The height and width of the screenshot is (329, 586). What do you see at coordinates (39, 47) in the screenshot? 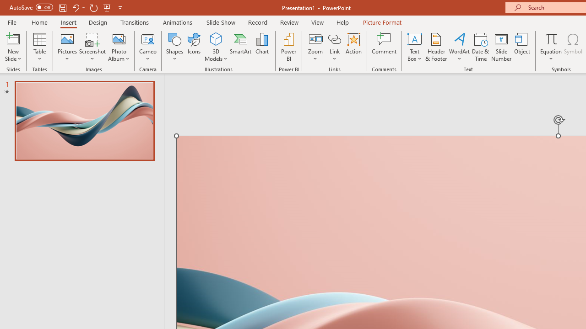
I see `Table` at bounding box center [39, 47].